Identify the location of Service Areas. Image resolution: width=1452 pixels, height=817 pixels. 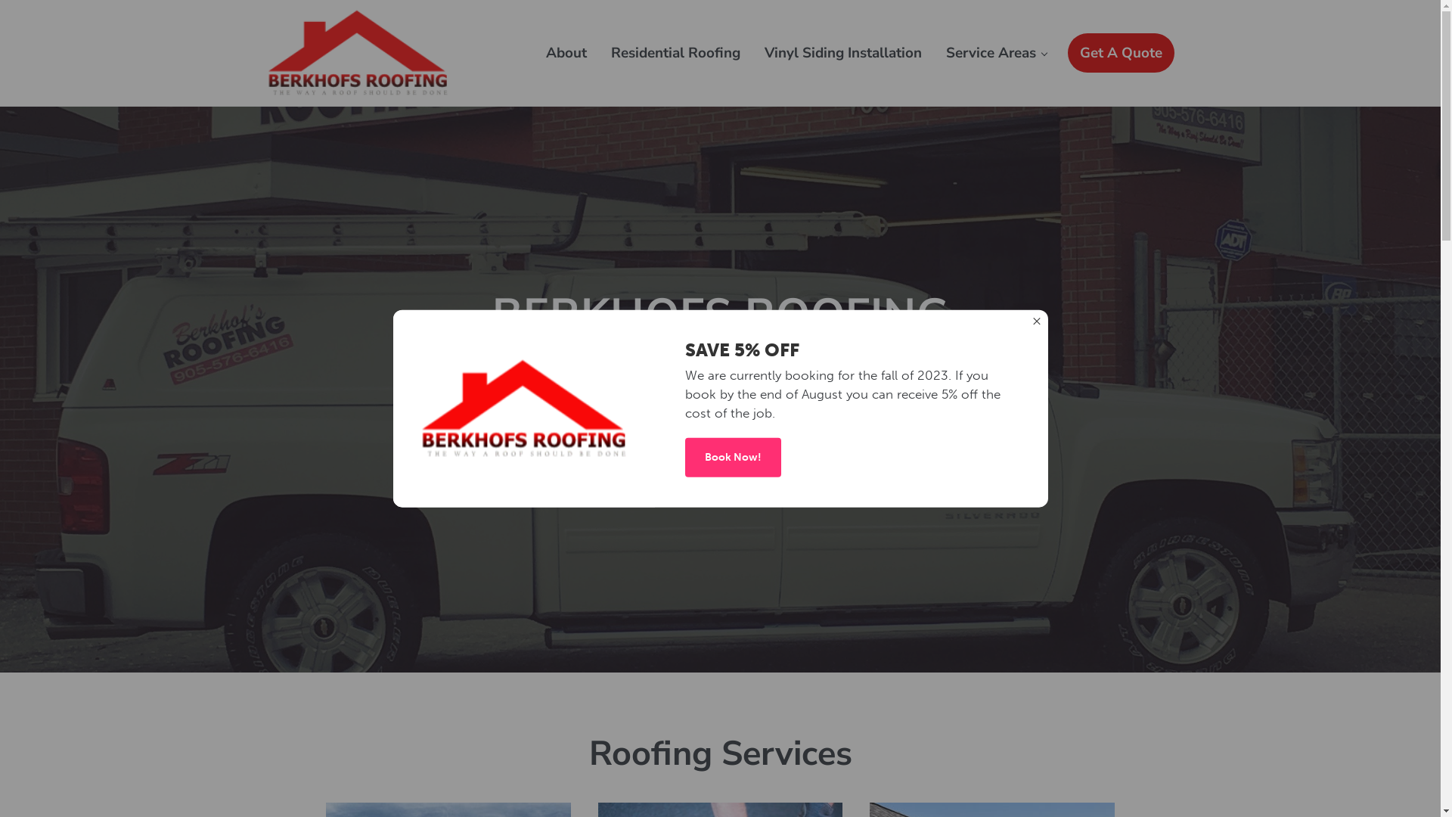
(995, 53).